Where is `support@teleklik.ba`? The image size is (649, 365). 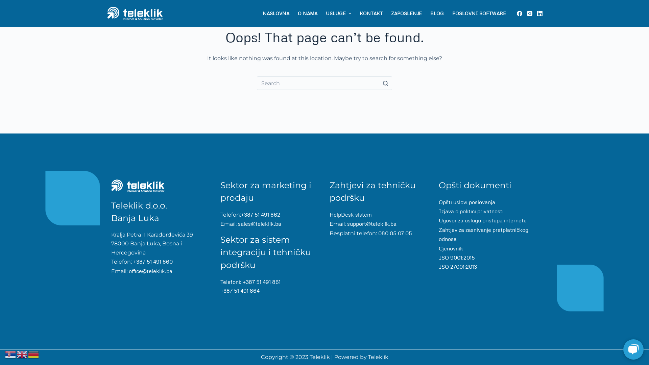 support@teleklik.ba is located at coordinates (371, 224).